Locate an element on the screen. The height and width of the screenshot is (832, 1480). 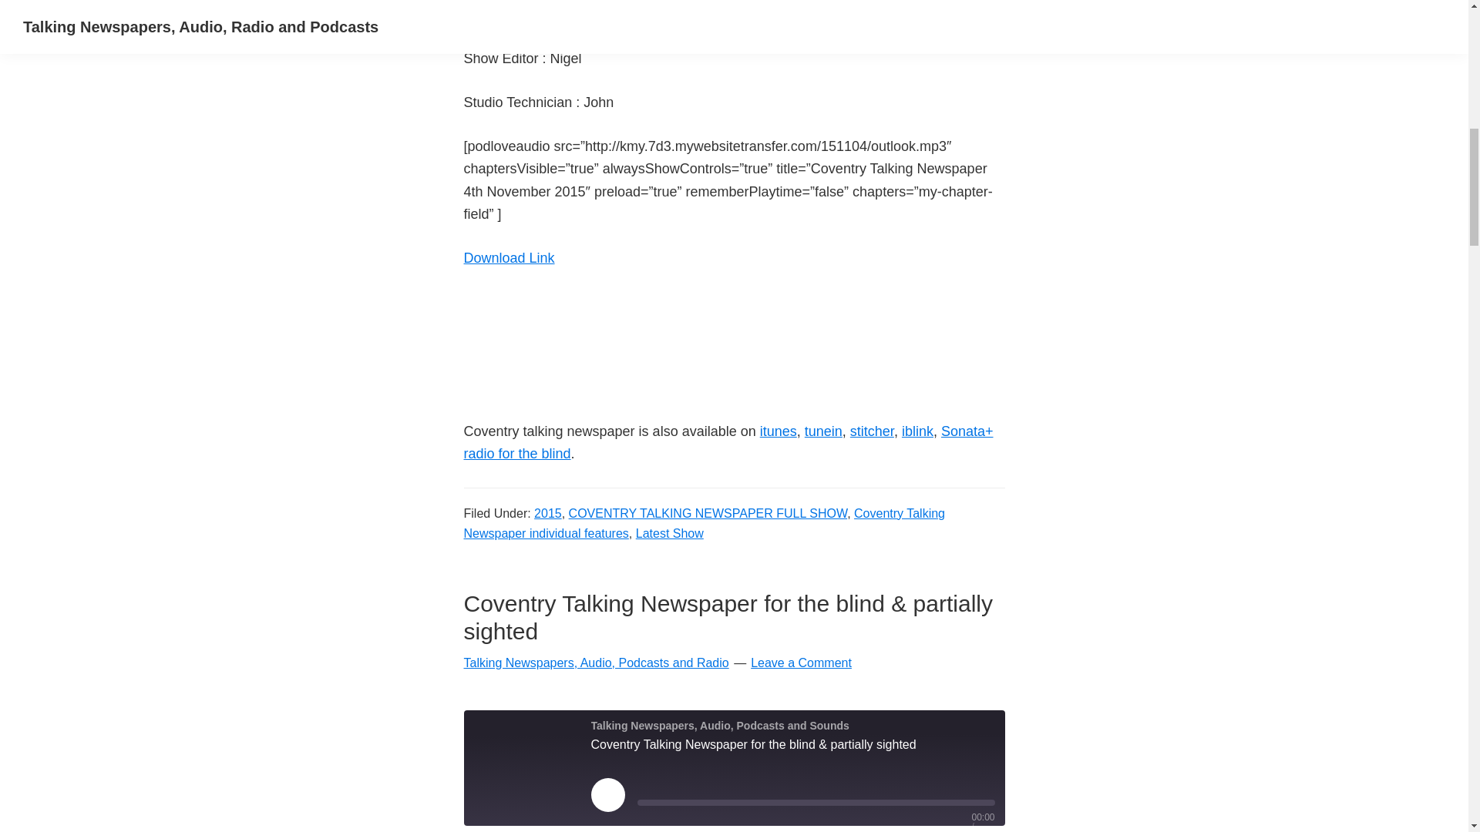
tunein is located at coordinates (823, 431).